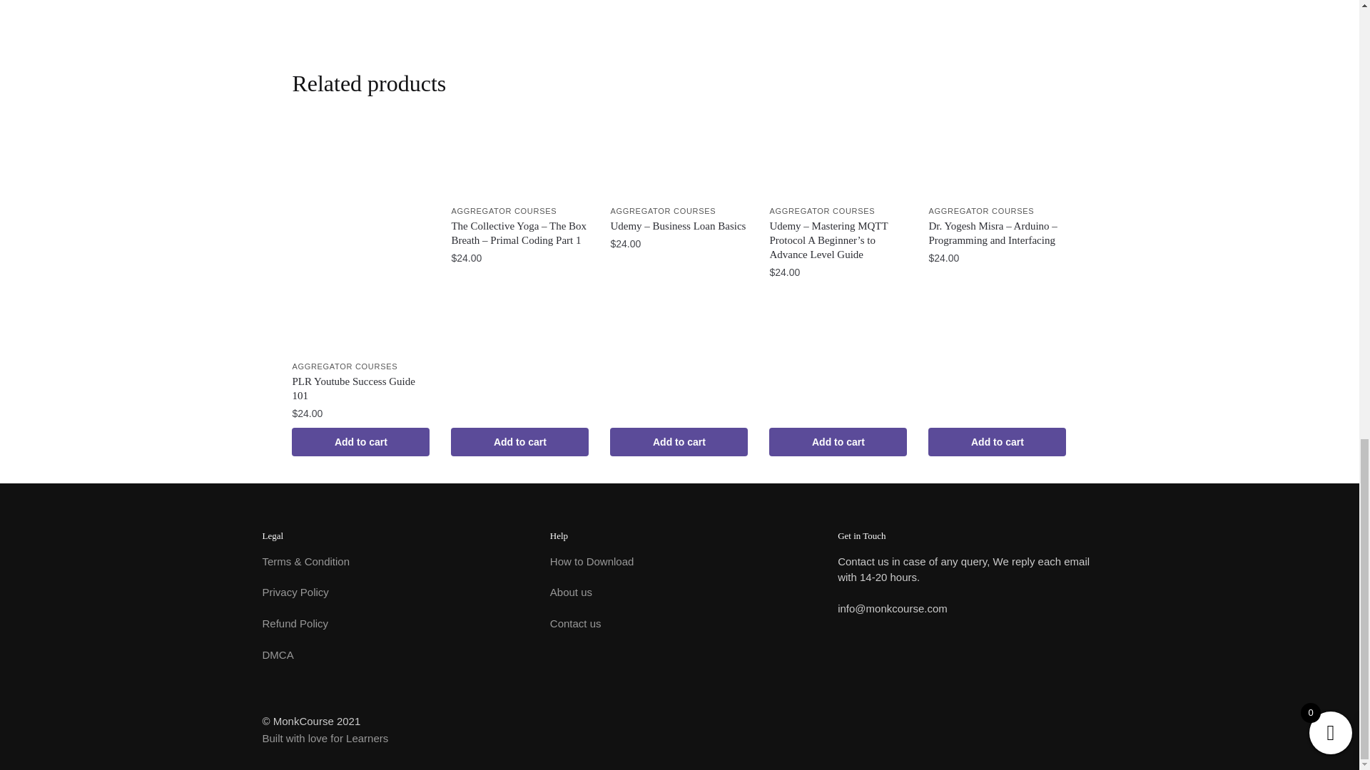 This screenshot has width=1370, height=770. What do you see at coordinates (360, 388) in the screenshot?
I see `PLR Youtube Success Guide 101` at bounding box center [360, 388].